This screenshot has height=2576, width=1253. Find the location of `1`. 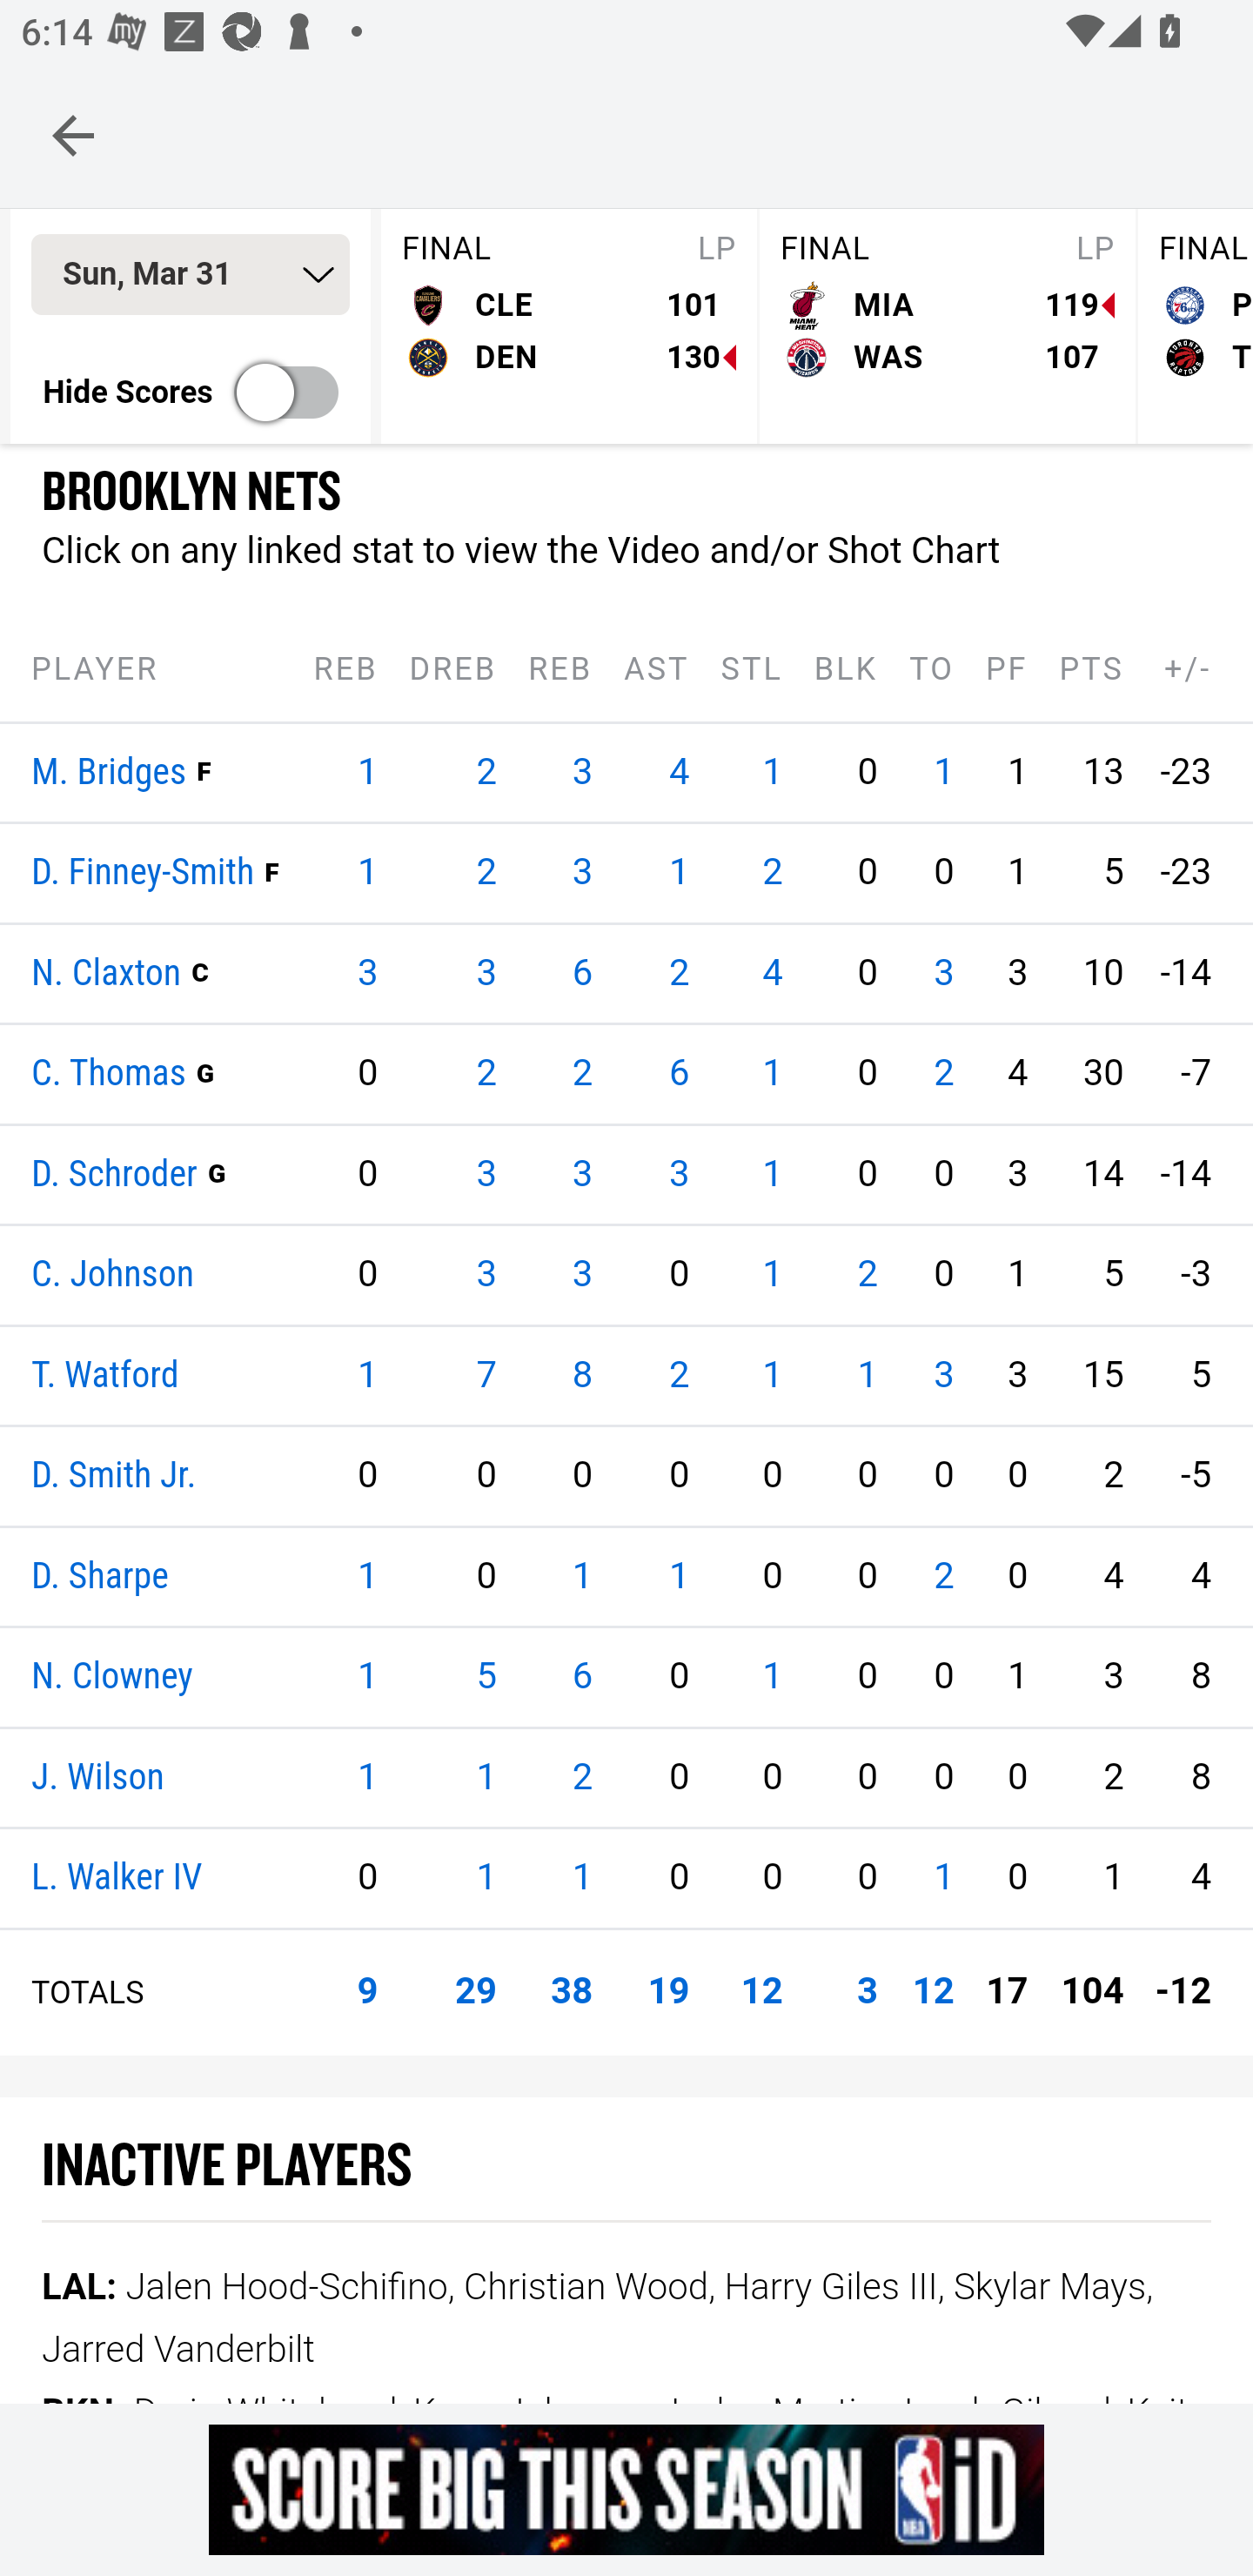

1 is located at coordinates (773, 773).